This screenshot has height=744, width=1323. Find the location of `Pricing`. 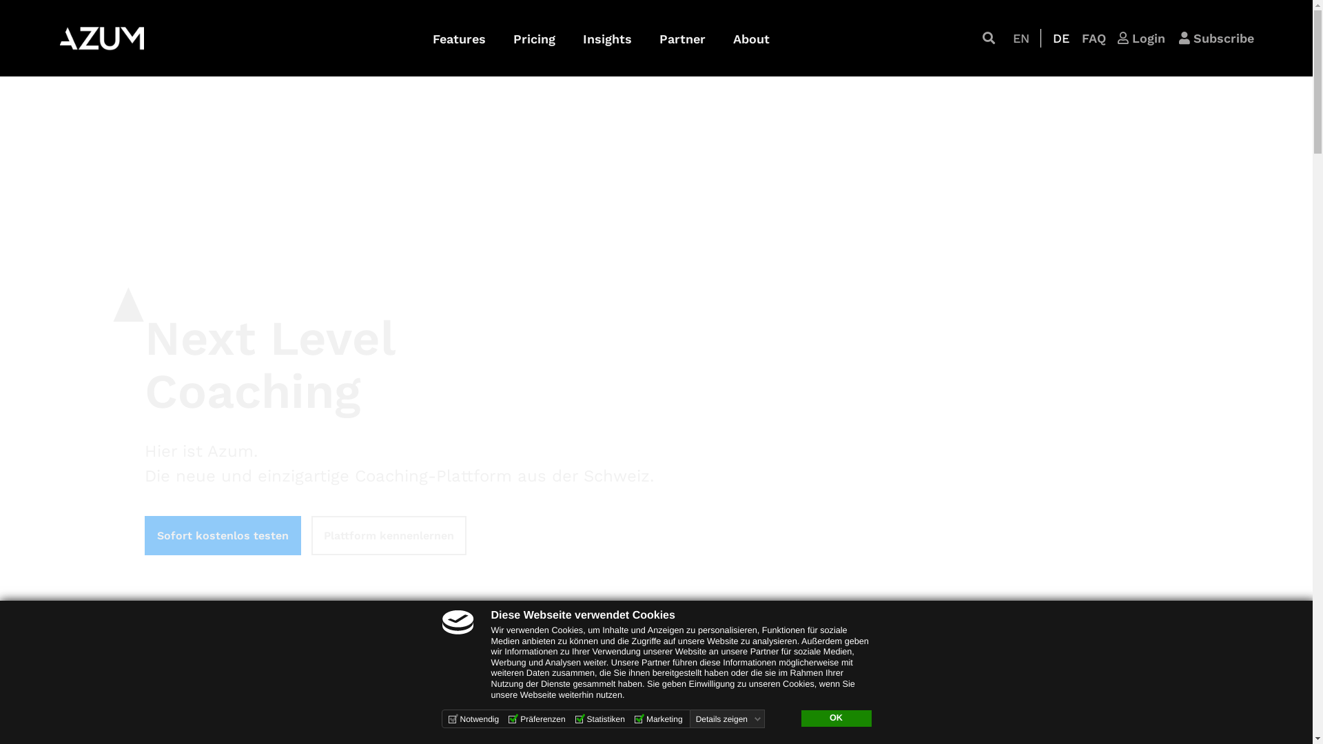

Pricing is located at coordinates (535, 39).